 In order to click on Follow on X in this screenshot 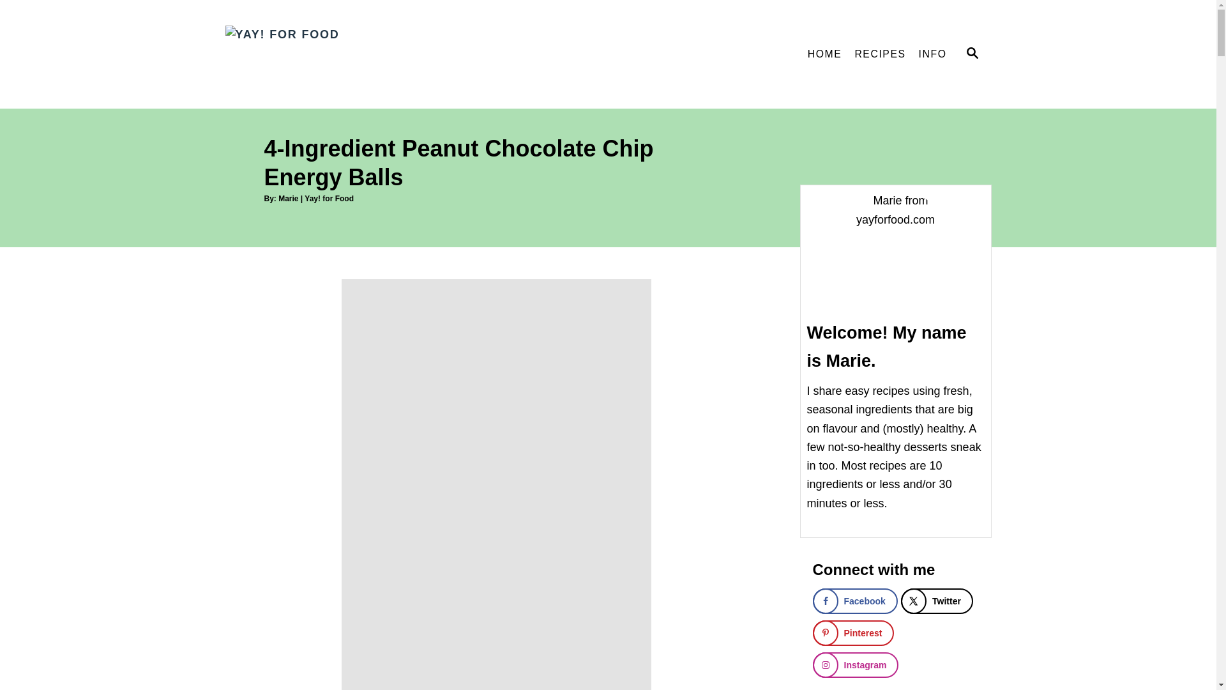, I will do `click(937, 601)`.